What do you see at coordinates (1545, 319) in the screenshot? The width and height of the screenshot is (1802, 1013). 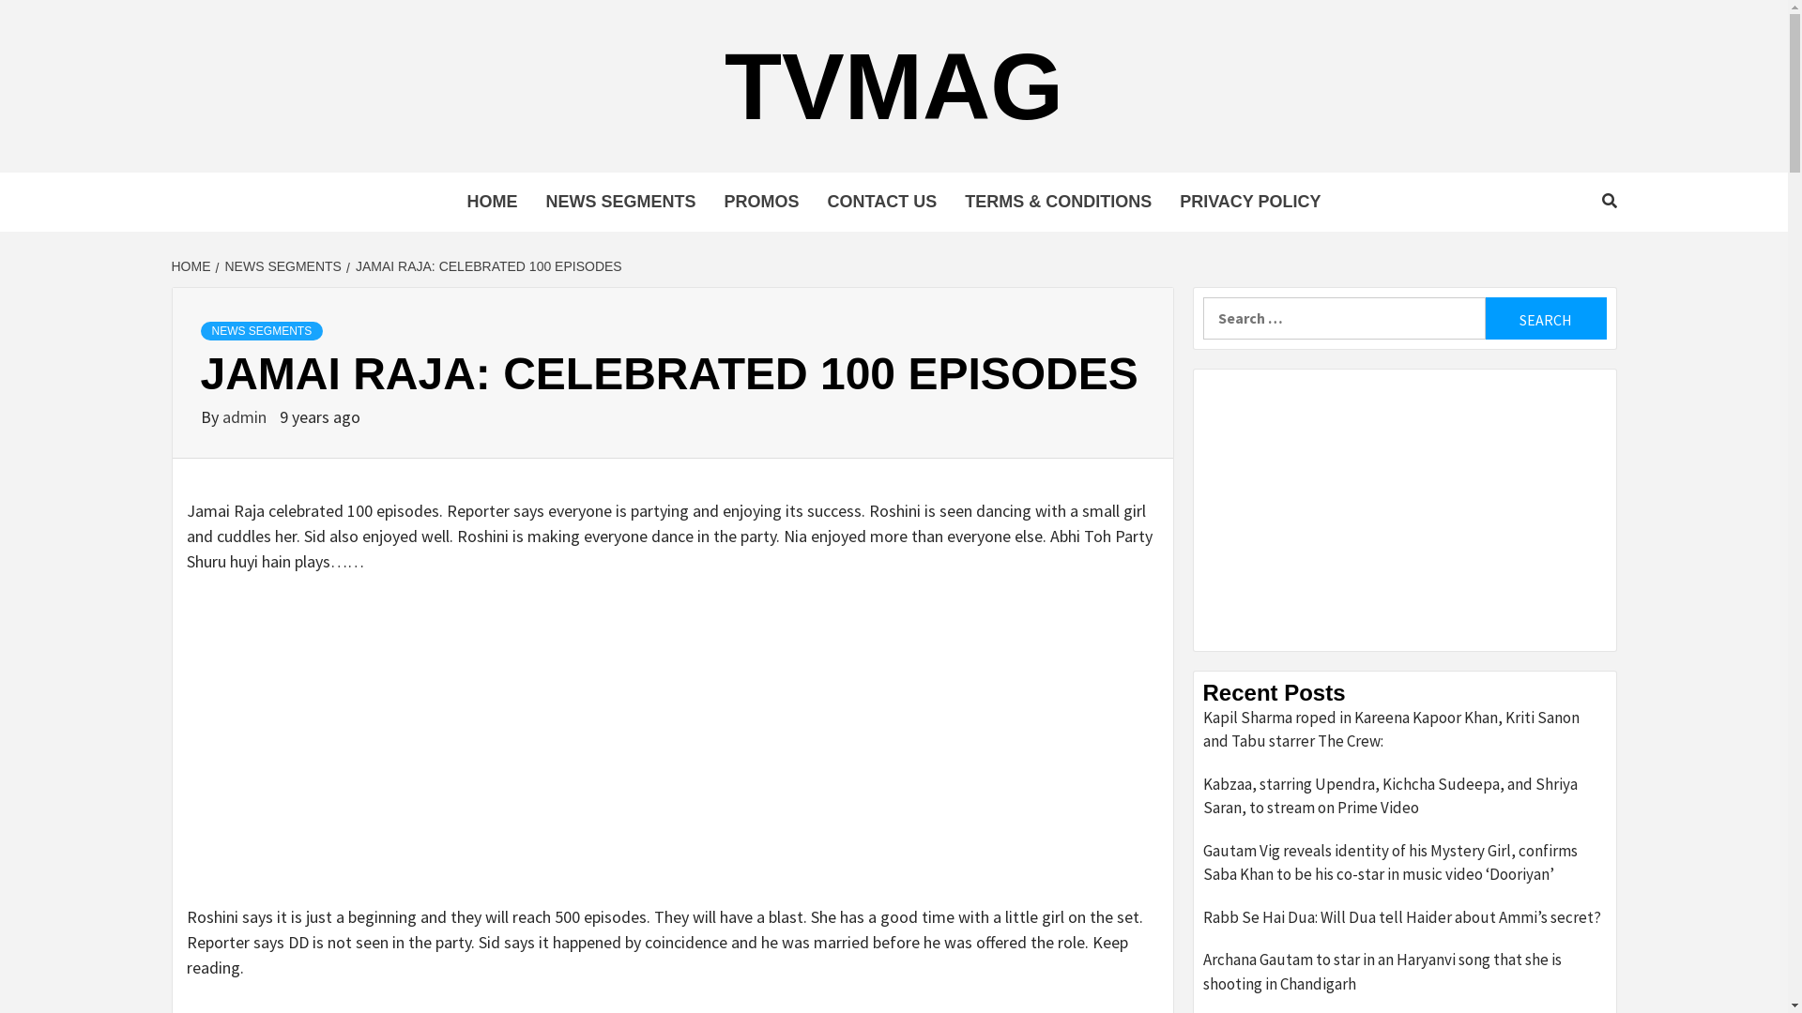 I see `Search` at bounding box center [1545, 319].